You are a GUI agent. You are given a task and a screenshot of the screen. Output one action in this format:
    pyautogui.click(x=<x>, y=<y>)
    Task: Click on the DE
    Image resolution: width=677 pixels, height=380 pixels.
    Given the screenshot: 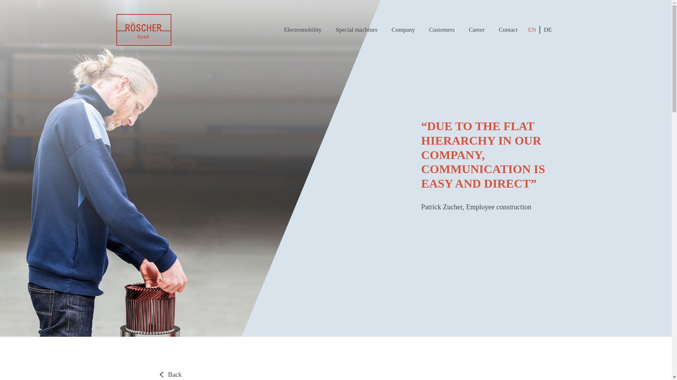 What is the action you would take?
    pyautogui.click(x=545, y=30)
    